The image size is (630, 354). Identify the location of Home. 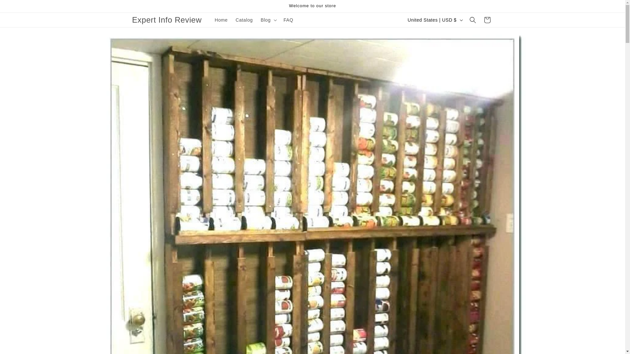
(221, 20).